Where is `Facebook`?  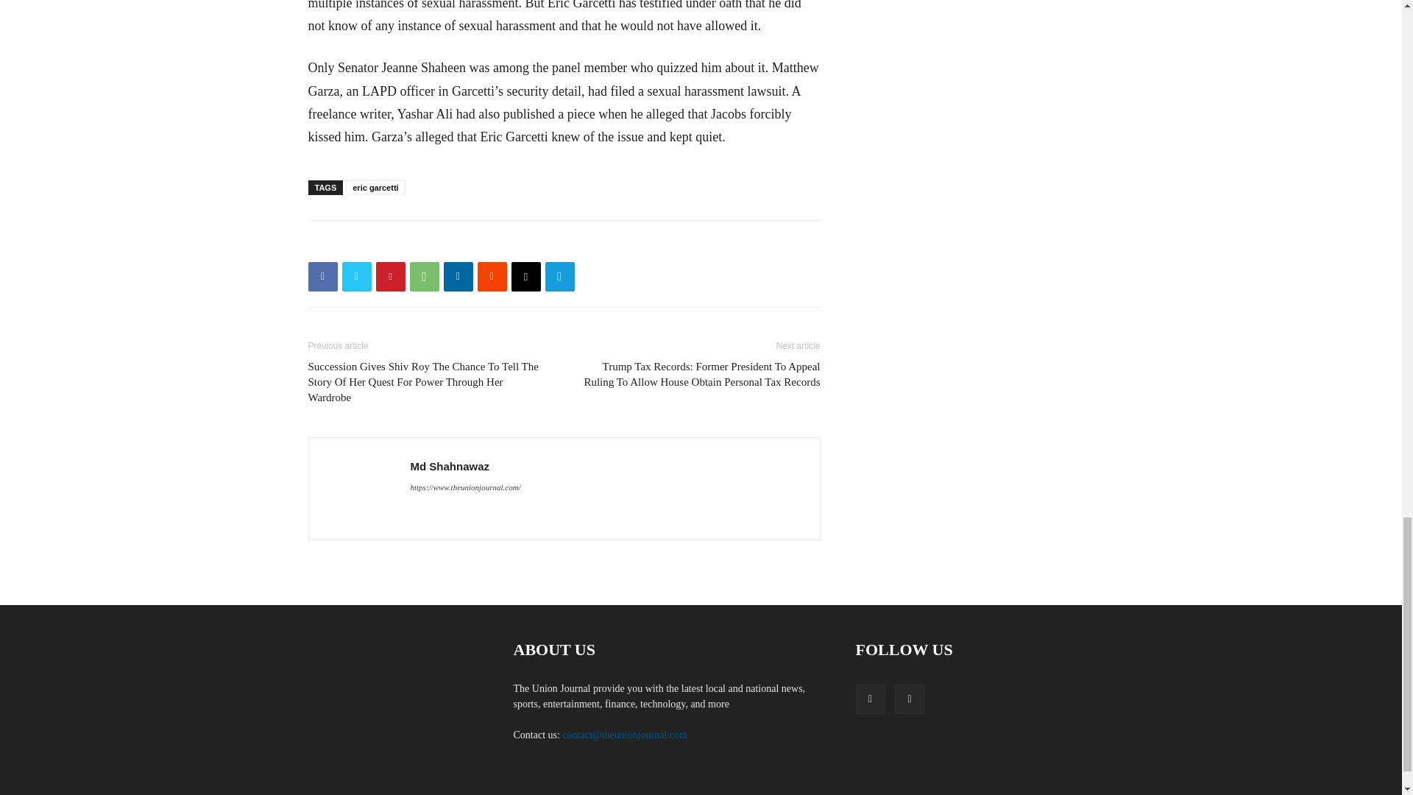
Facebook is located at coordinates (322, 277).